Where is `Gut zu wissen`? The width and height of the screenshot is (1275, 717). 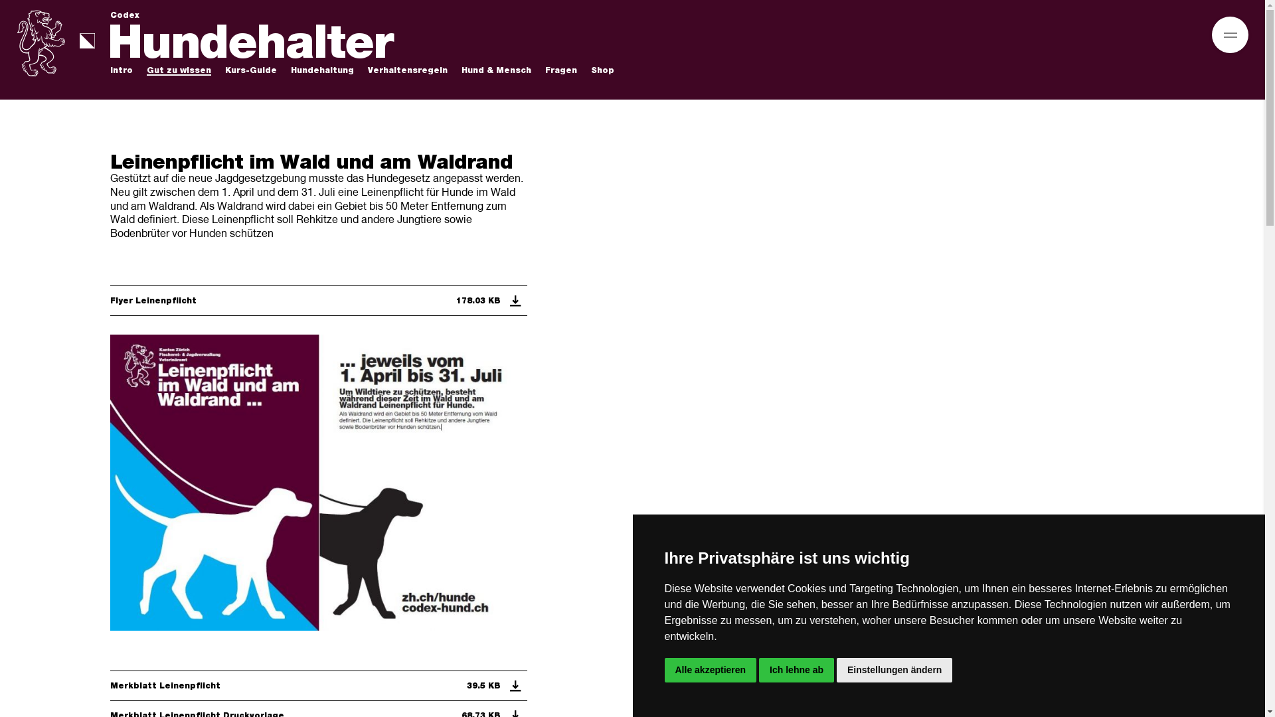 Gut zu wissen is located at coordinates (179, 71).